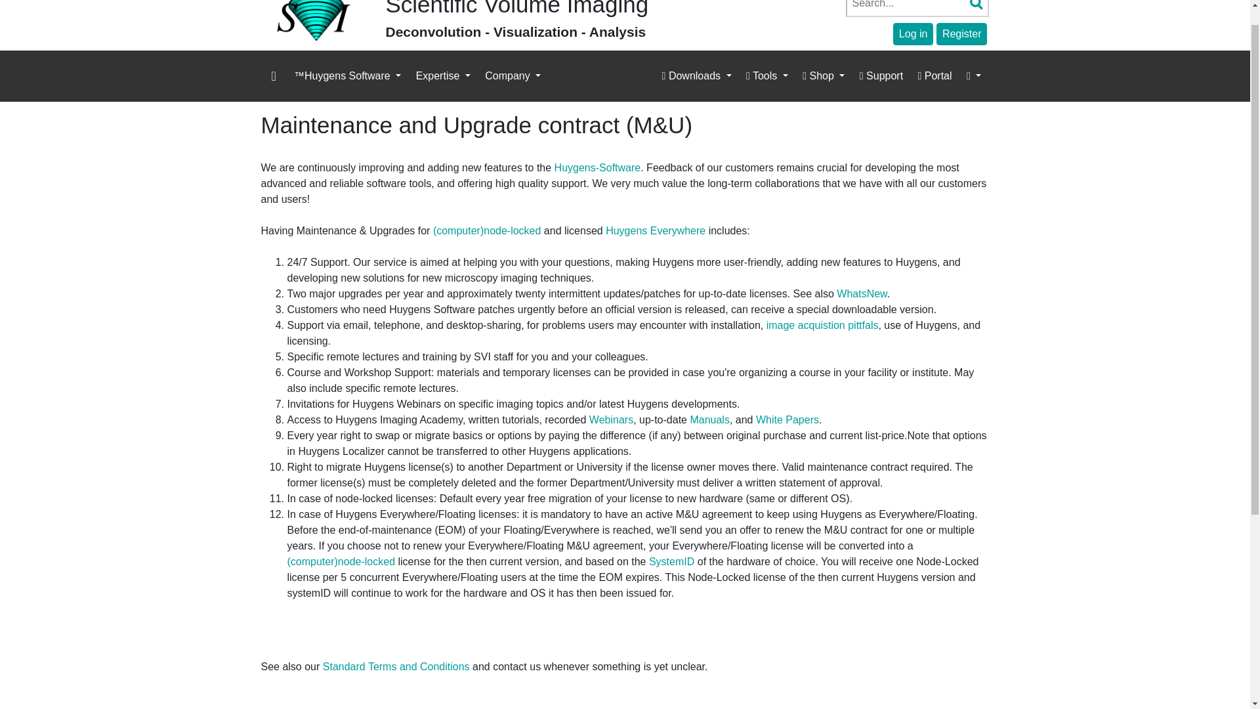  What do you see at coordinates (913, 34) in the screenshot?
I see `Log in` at bounding box center [913, 34].